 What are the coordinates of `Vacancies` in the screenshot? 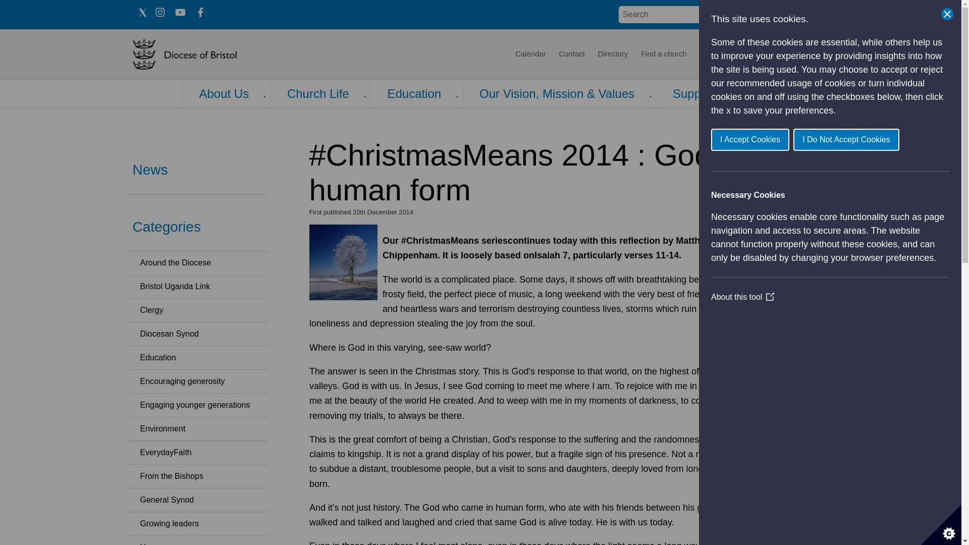 It's located at (748, 54).